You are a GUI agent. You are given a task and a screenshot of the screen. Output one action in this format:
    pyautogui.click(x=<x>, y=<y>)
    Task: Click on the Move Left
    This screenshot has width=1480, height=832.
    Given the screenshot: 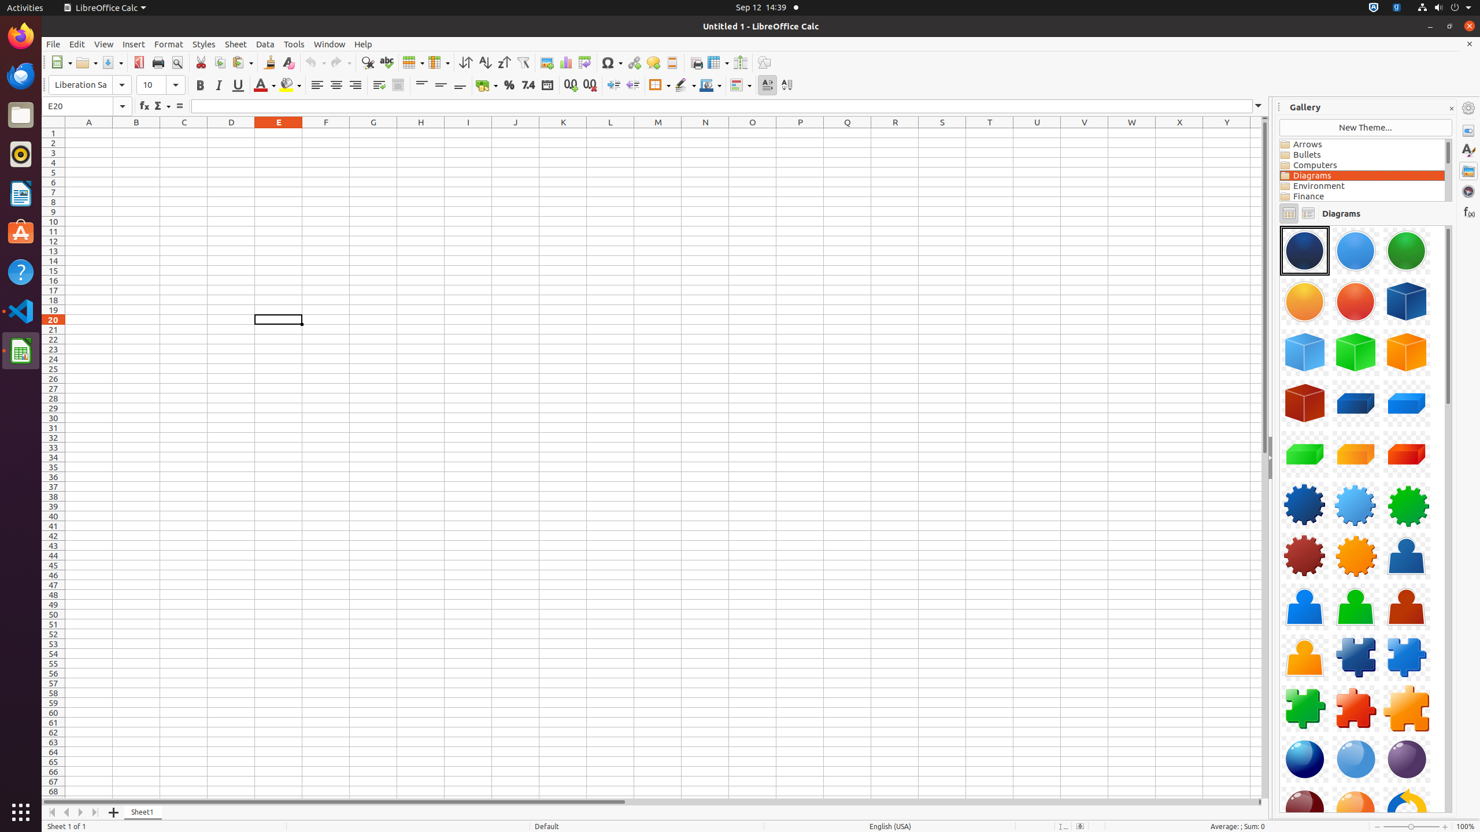 What is the action you would take?
    pyautogui.click(x=67, y=812)
    